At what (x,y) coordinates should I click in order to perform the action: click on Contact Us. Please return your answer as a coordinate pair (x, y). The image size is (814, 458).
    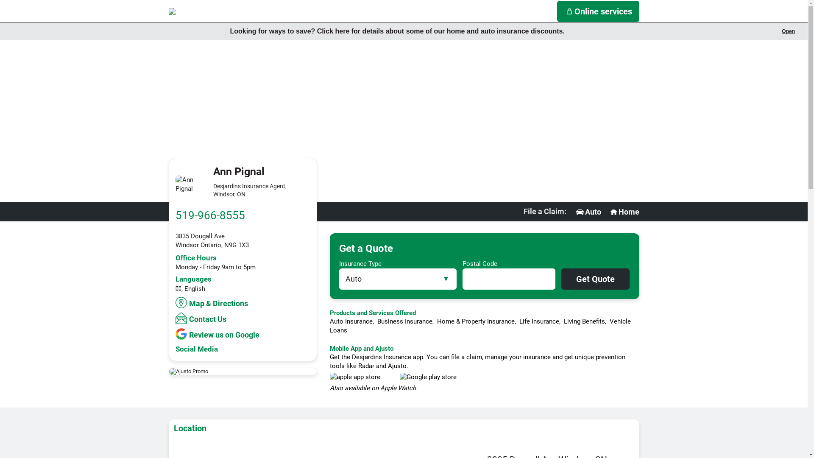
    Looking at the image, I should click on (202, 318).